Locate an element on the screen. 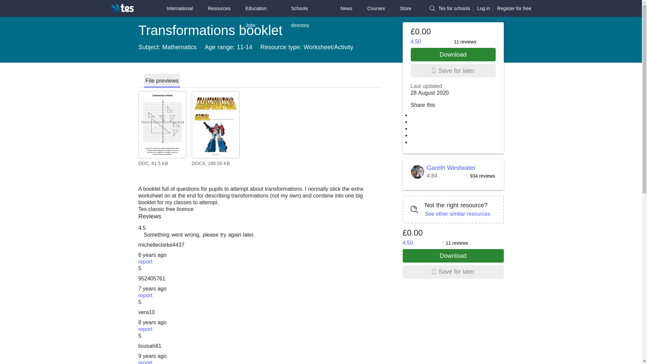 This screenshot has height=364, width=647. Resources is located at coordinates (514, 8).